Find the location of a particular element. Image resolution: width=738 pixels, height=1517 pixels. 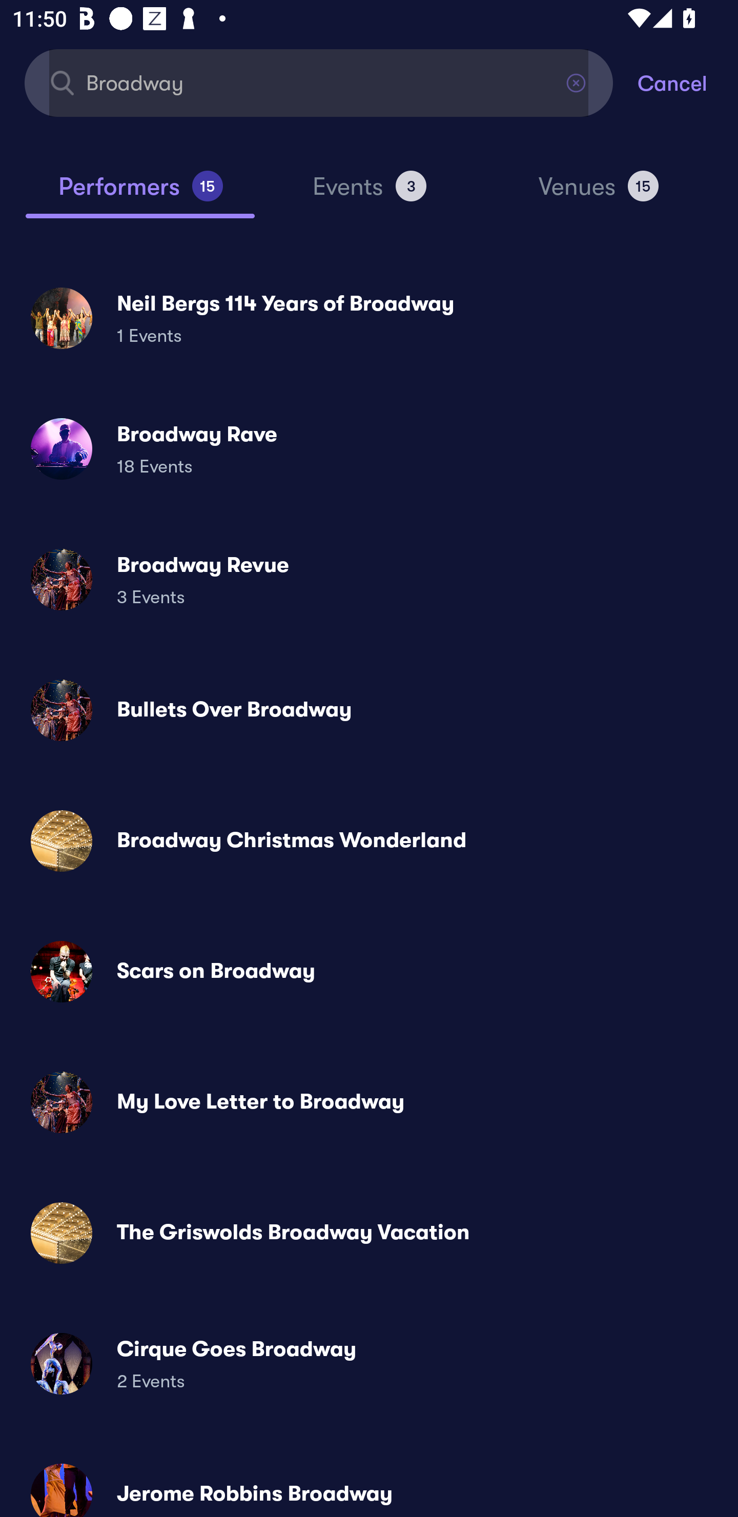

Performers 15 is located at coordinates (140, 194).